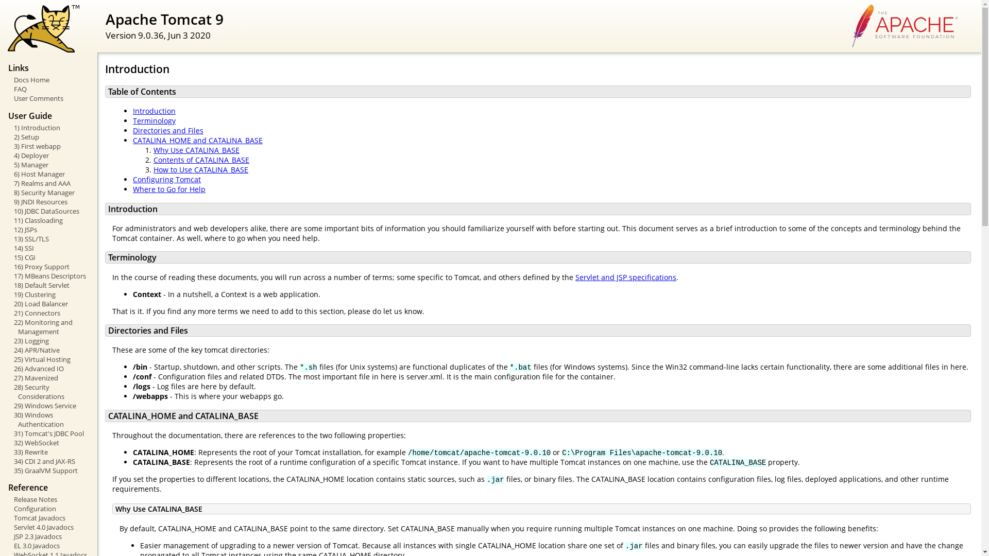  I want to click on JSP 2.3 Javadocs, so click(49, 536).